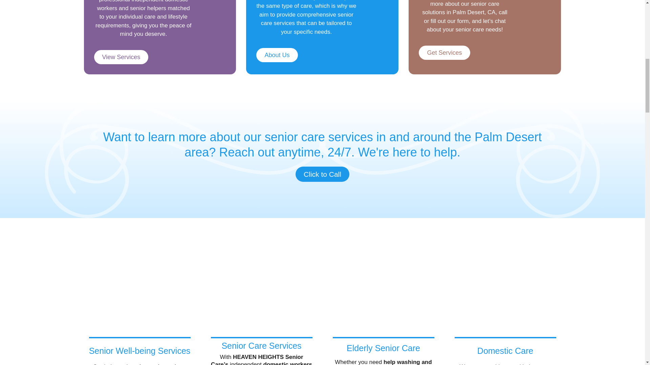  Describe the element at coordinates (277, 55) in the screenshot. I see `About Us` at that location.